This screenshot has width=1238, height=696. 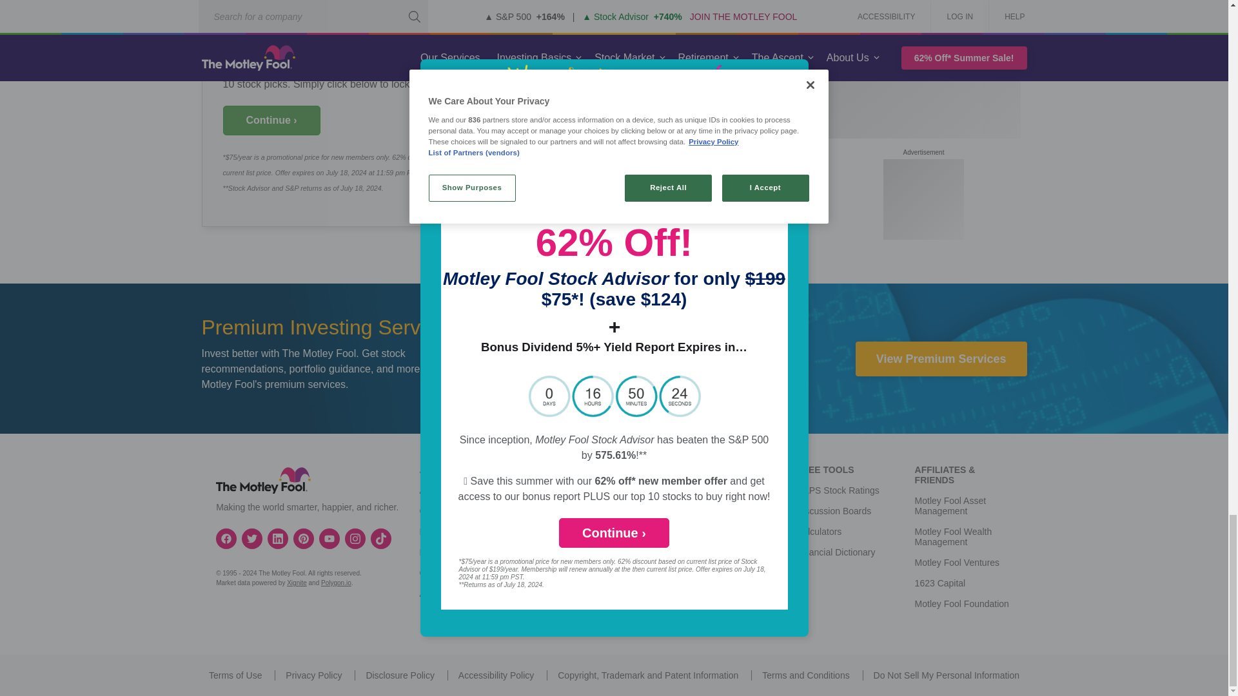 I want to click on Disclosure Policy, so click(x=400, y=675).